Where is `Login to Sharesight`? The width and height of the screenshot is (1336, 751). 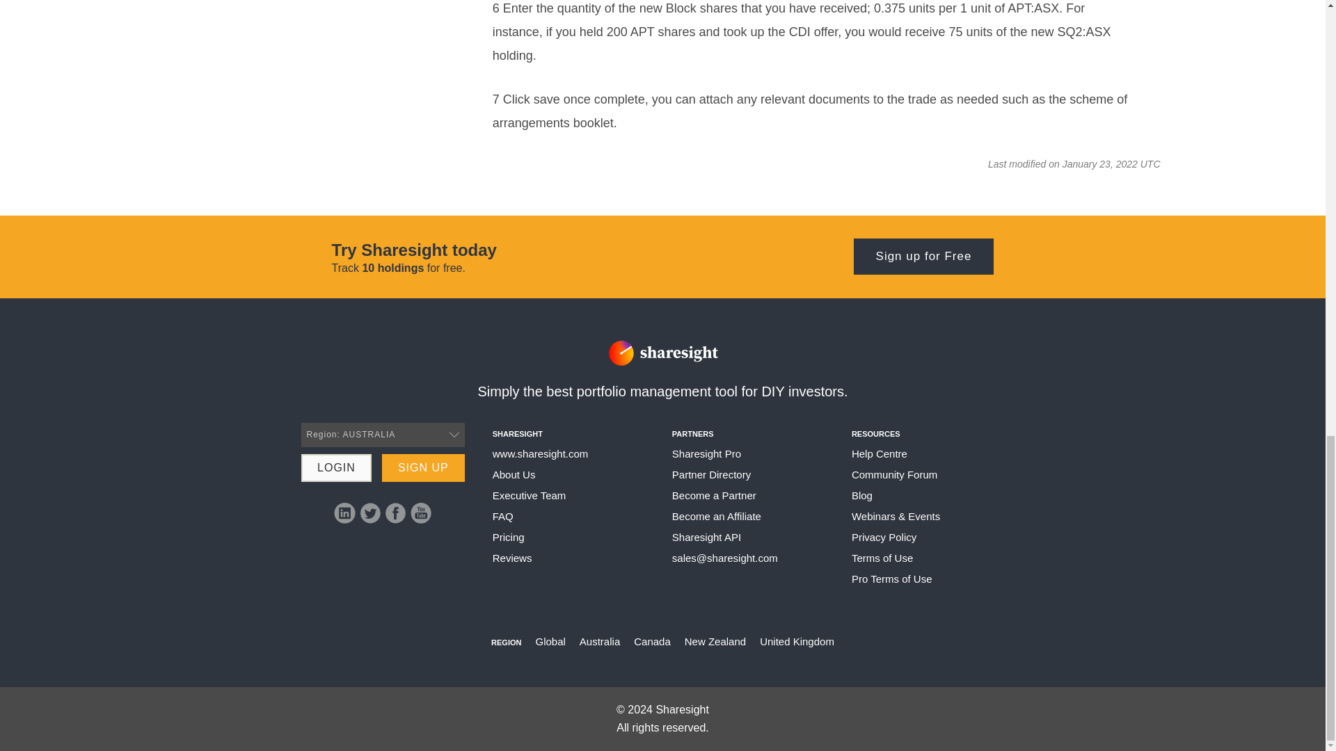
Login to Sharesight is located at coordinates (336, 468).